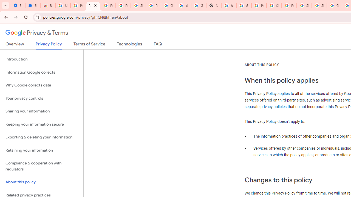 The height and width of the screenshot is (197, 351). What do you see at coordinates (42, 124) in the screenshot?
I see `Keeping your information secure` at bounding box center [42, 124].